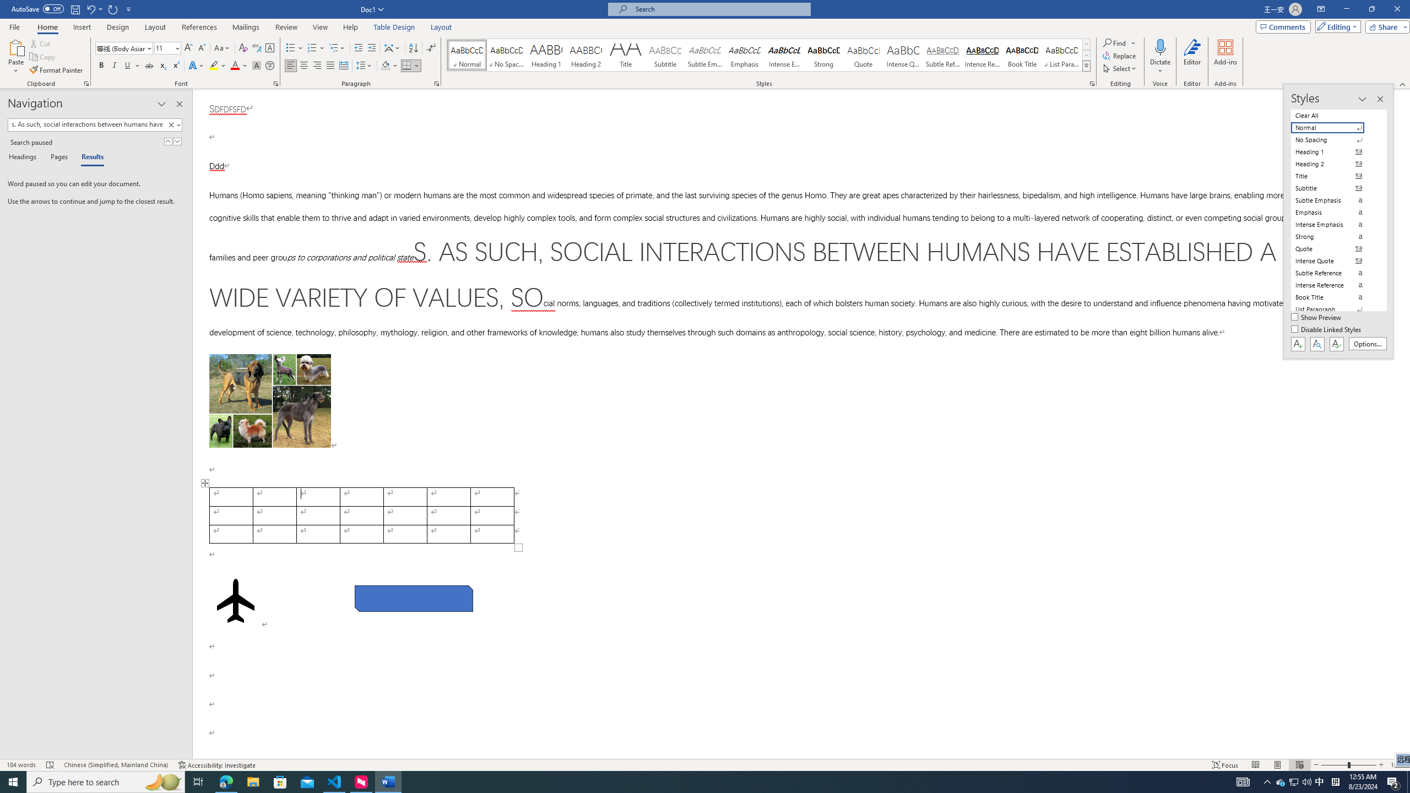 The image size is (1410, 793). Describe the element at coordinates (343, 66) in the screenshot. I see `Distributed` at that location.